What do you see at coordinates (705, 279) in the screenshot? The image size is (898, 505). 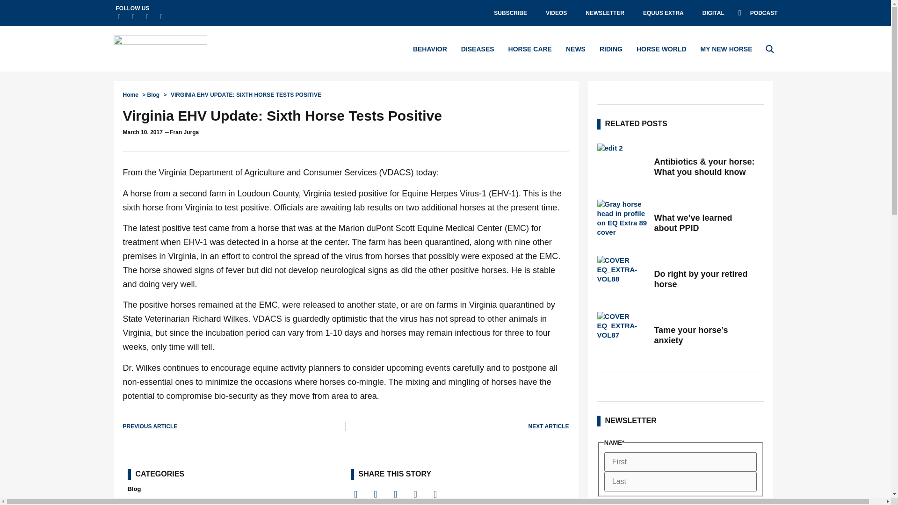 I see `Do right by your retired horse` at bounding box center [705, 279].